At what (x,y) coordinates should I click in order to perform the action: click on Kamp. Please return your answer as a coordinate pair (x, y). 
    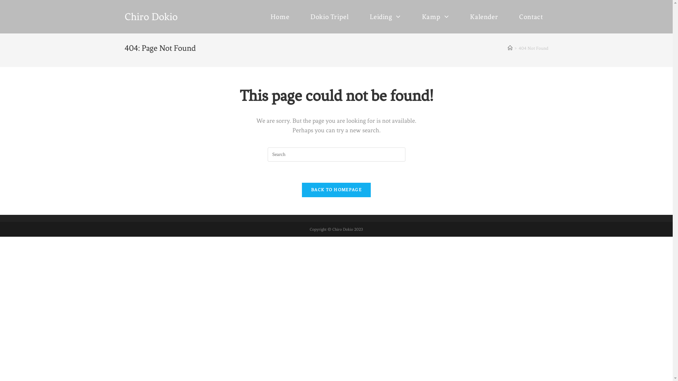
    Looking at the image, I should click on (436, 17).